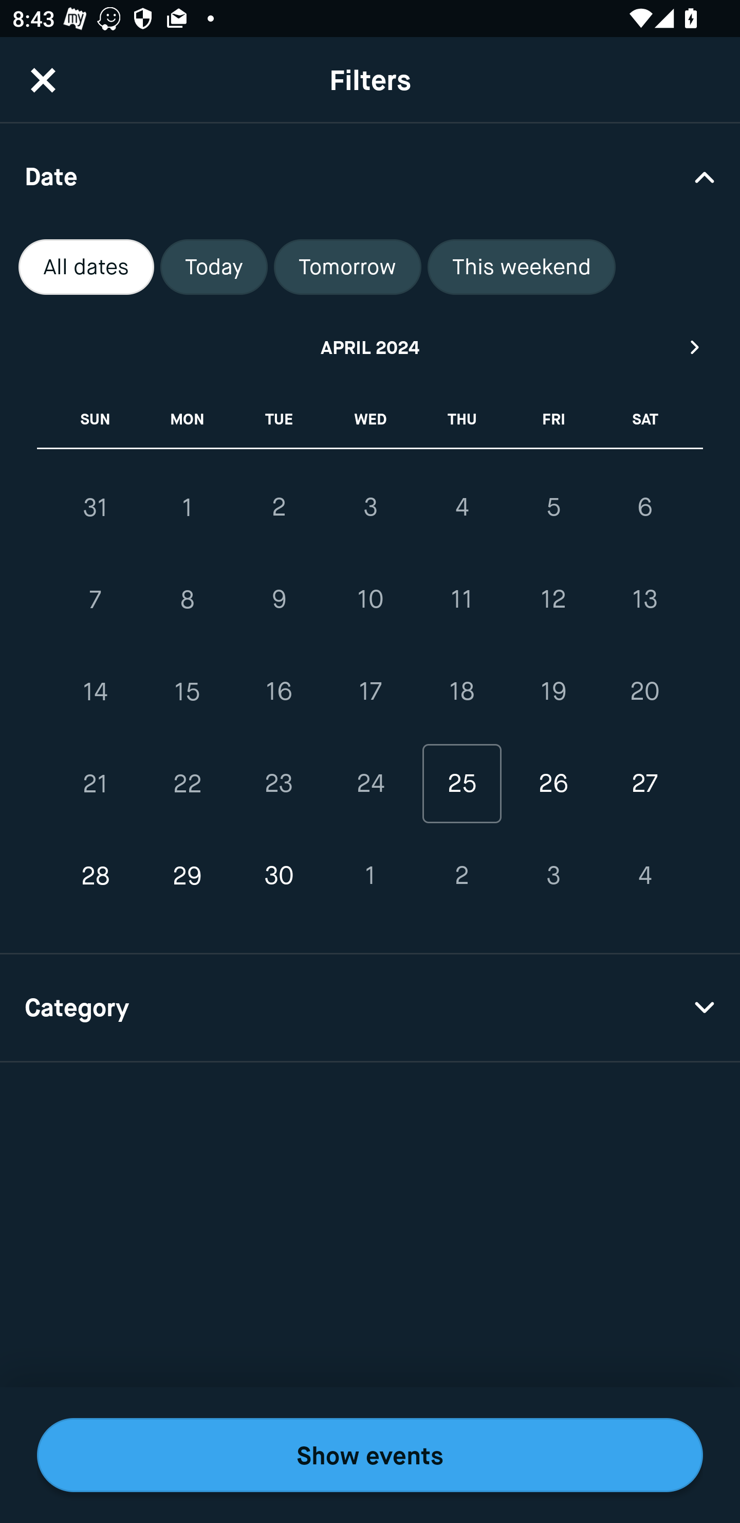 The height and width of the screenshot is (1523, 740). I want to click on 2, so click(279, 507).